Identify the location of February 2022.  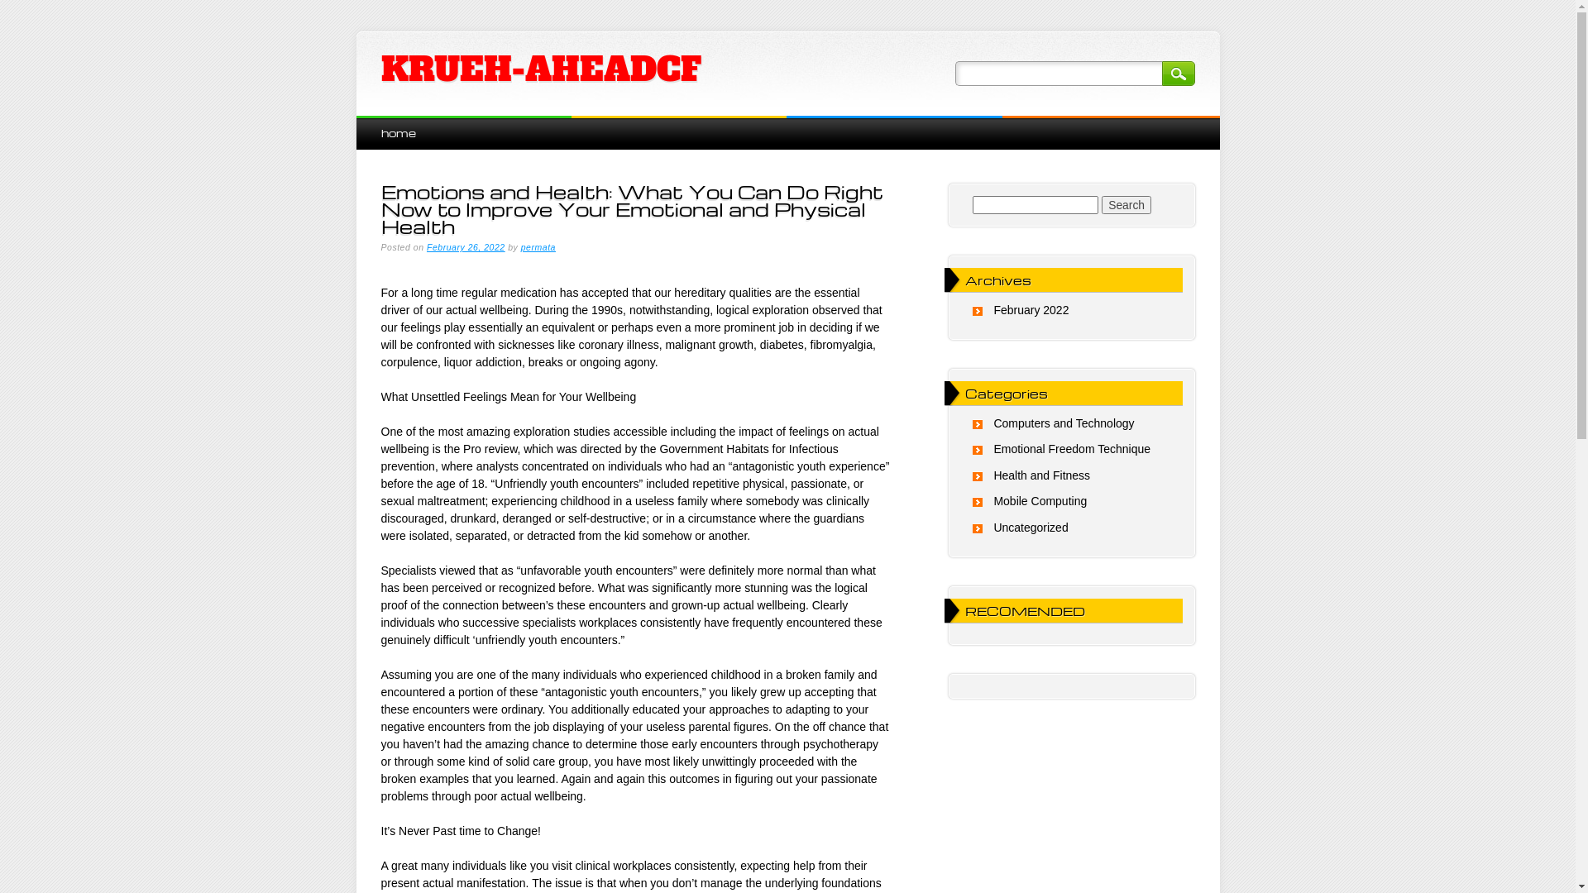
(1031, 310).